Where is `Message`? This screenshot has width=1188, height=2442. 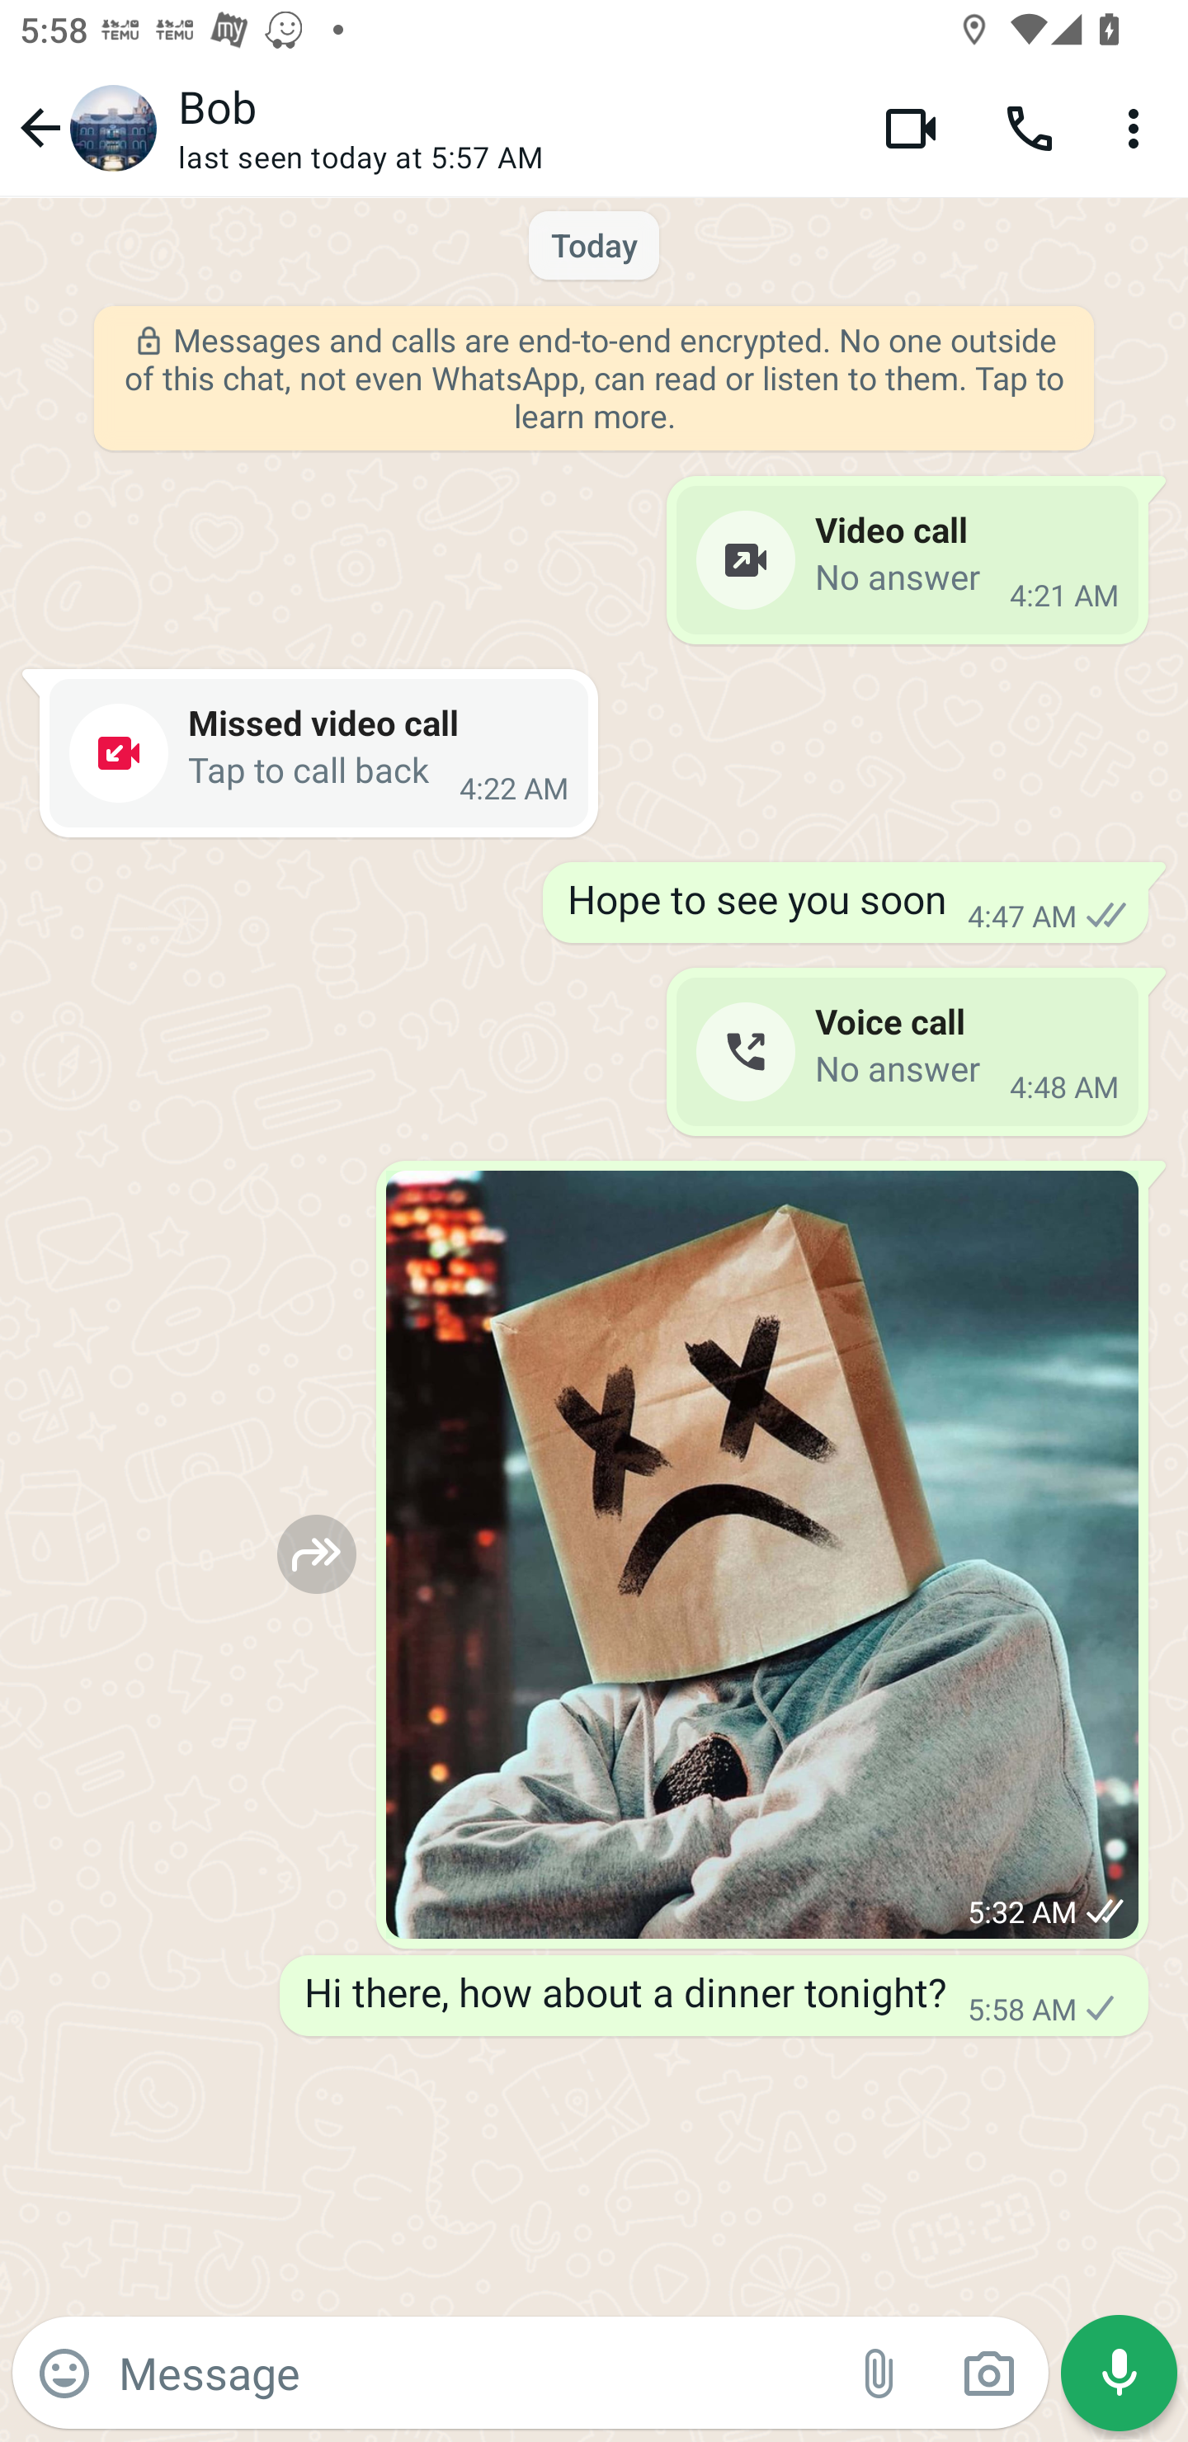
Message is located at coordinates (472, 2372).